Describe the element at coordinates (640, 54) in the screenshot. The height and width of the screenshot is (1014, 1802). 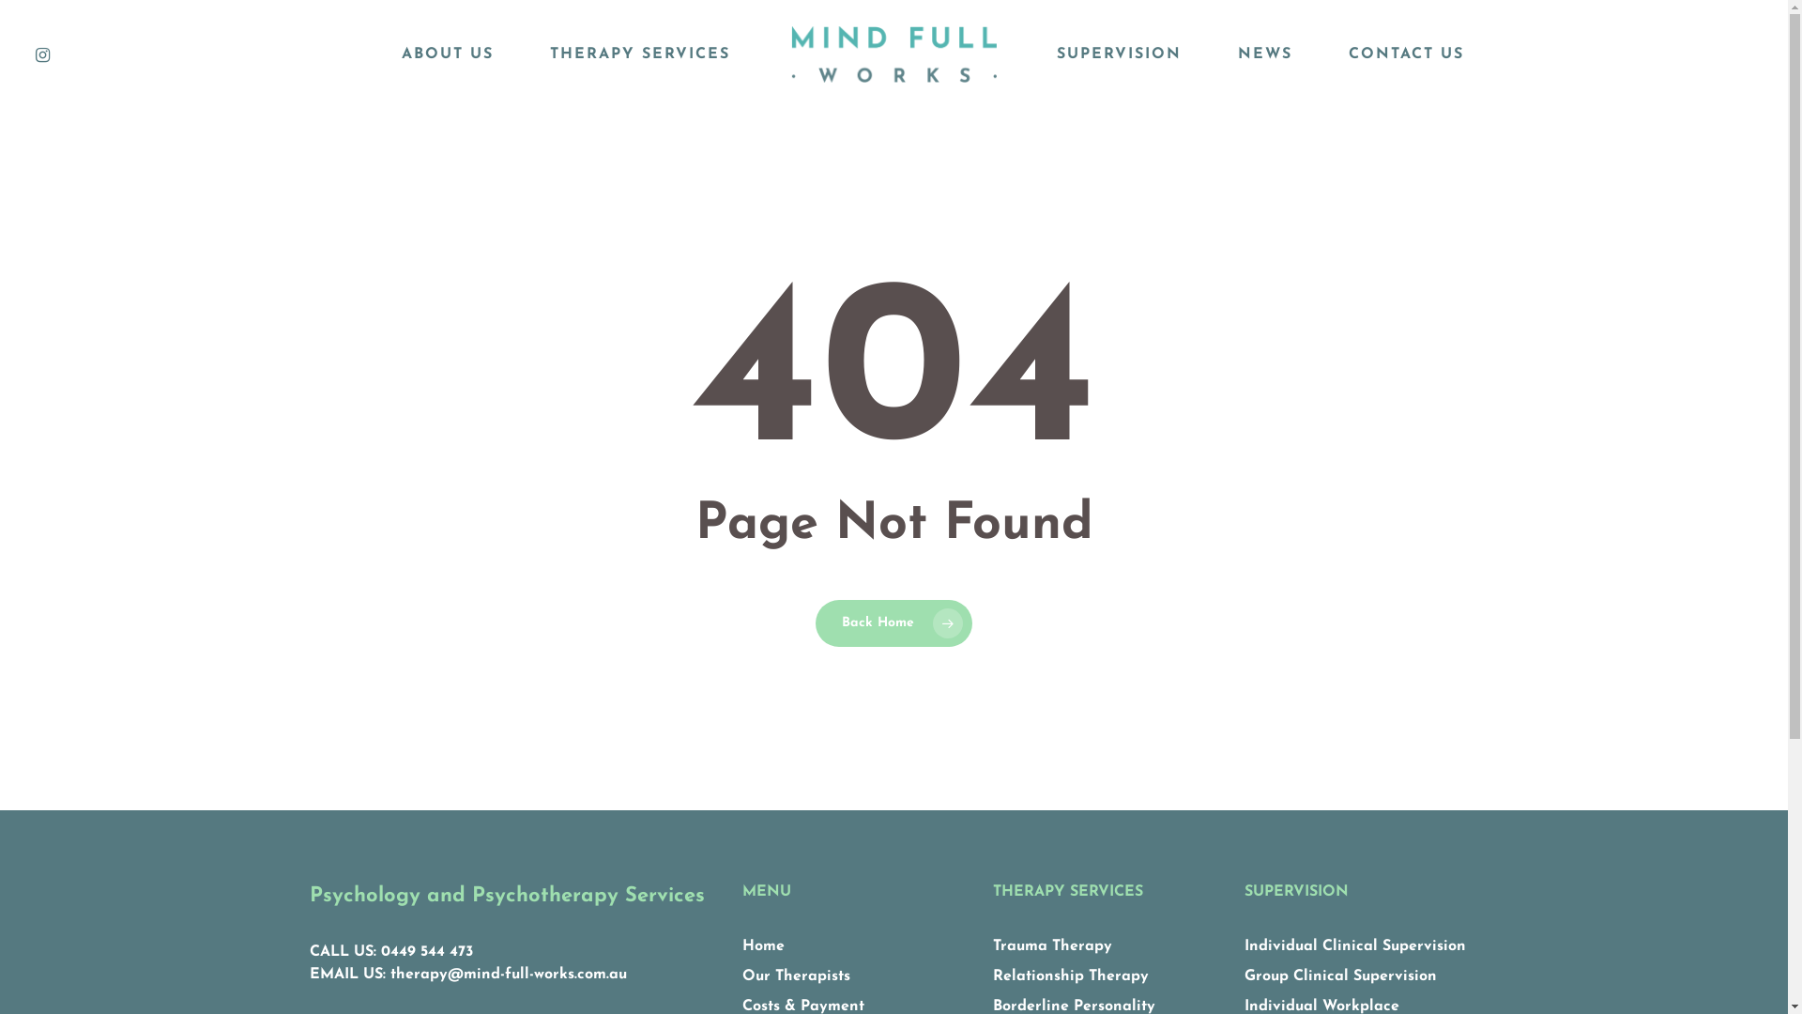
I see `THERAPY SERVICES` at that location.